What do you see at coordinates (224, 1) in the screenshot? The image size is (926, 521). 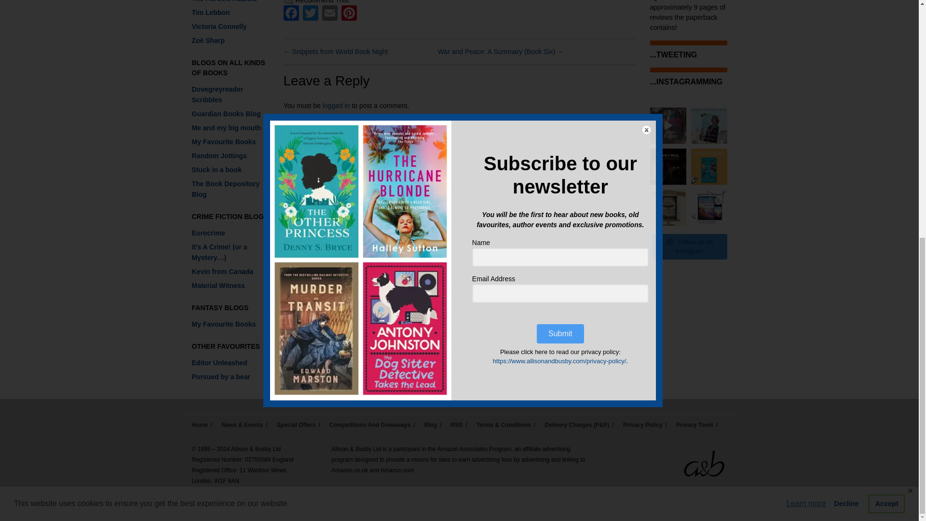 I see `The Heroine Addicts` at bounding box center [224, 1].